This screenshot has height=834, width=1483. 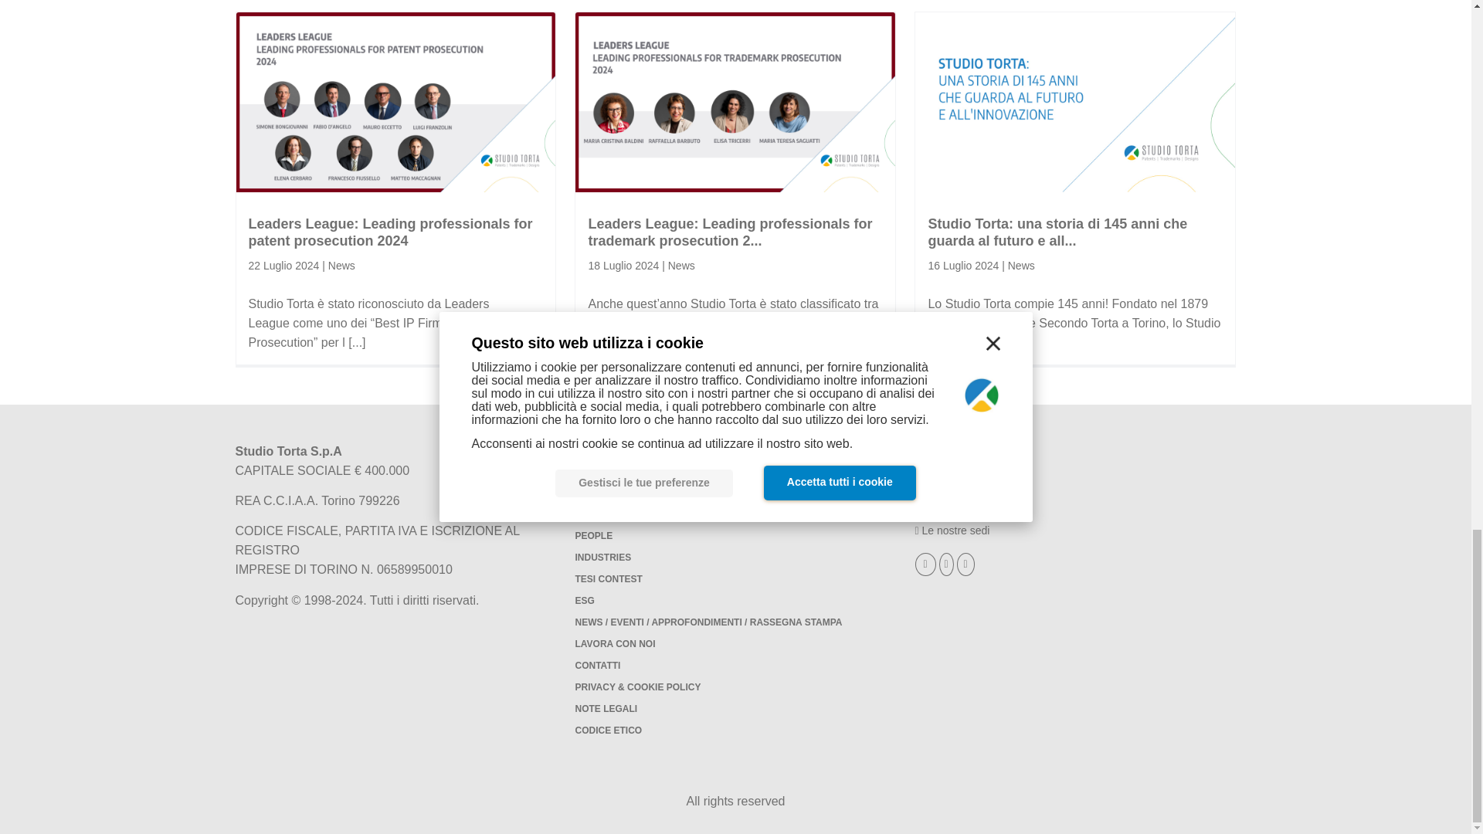 What do you see at coordinates (927, 564) in the screenshot?
I see `Pagina Facebook` at bounding box center [927, 564].